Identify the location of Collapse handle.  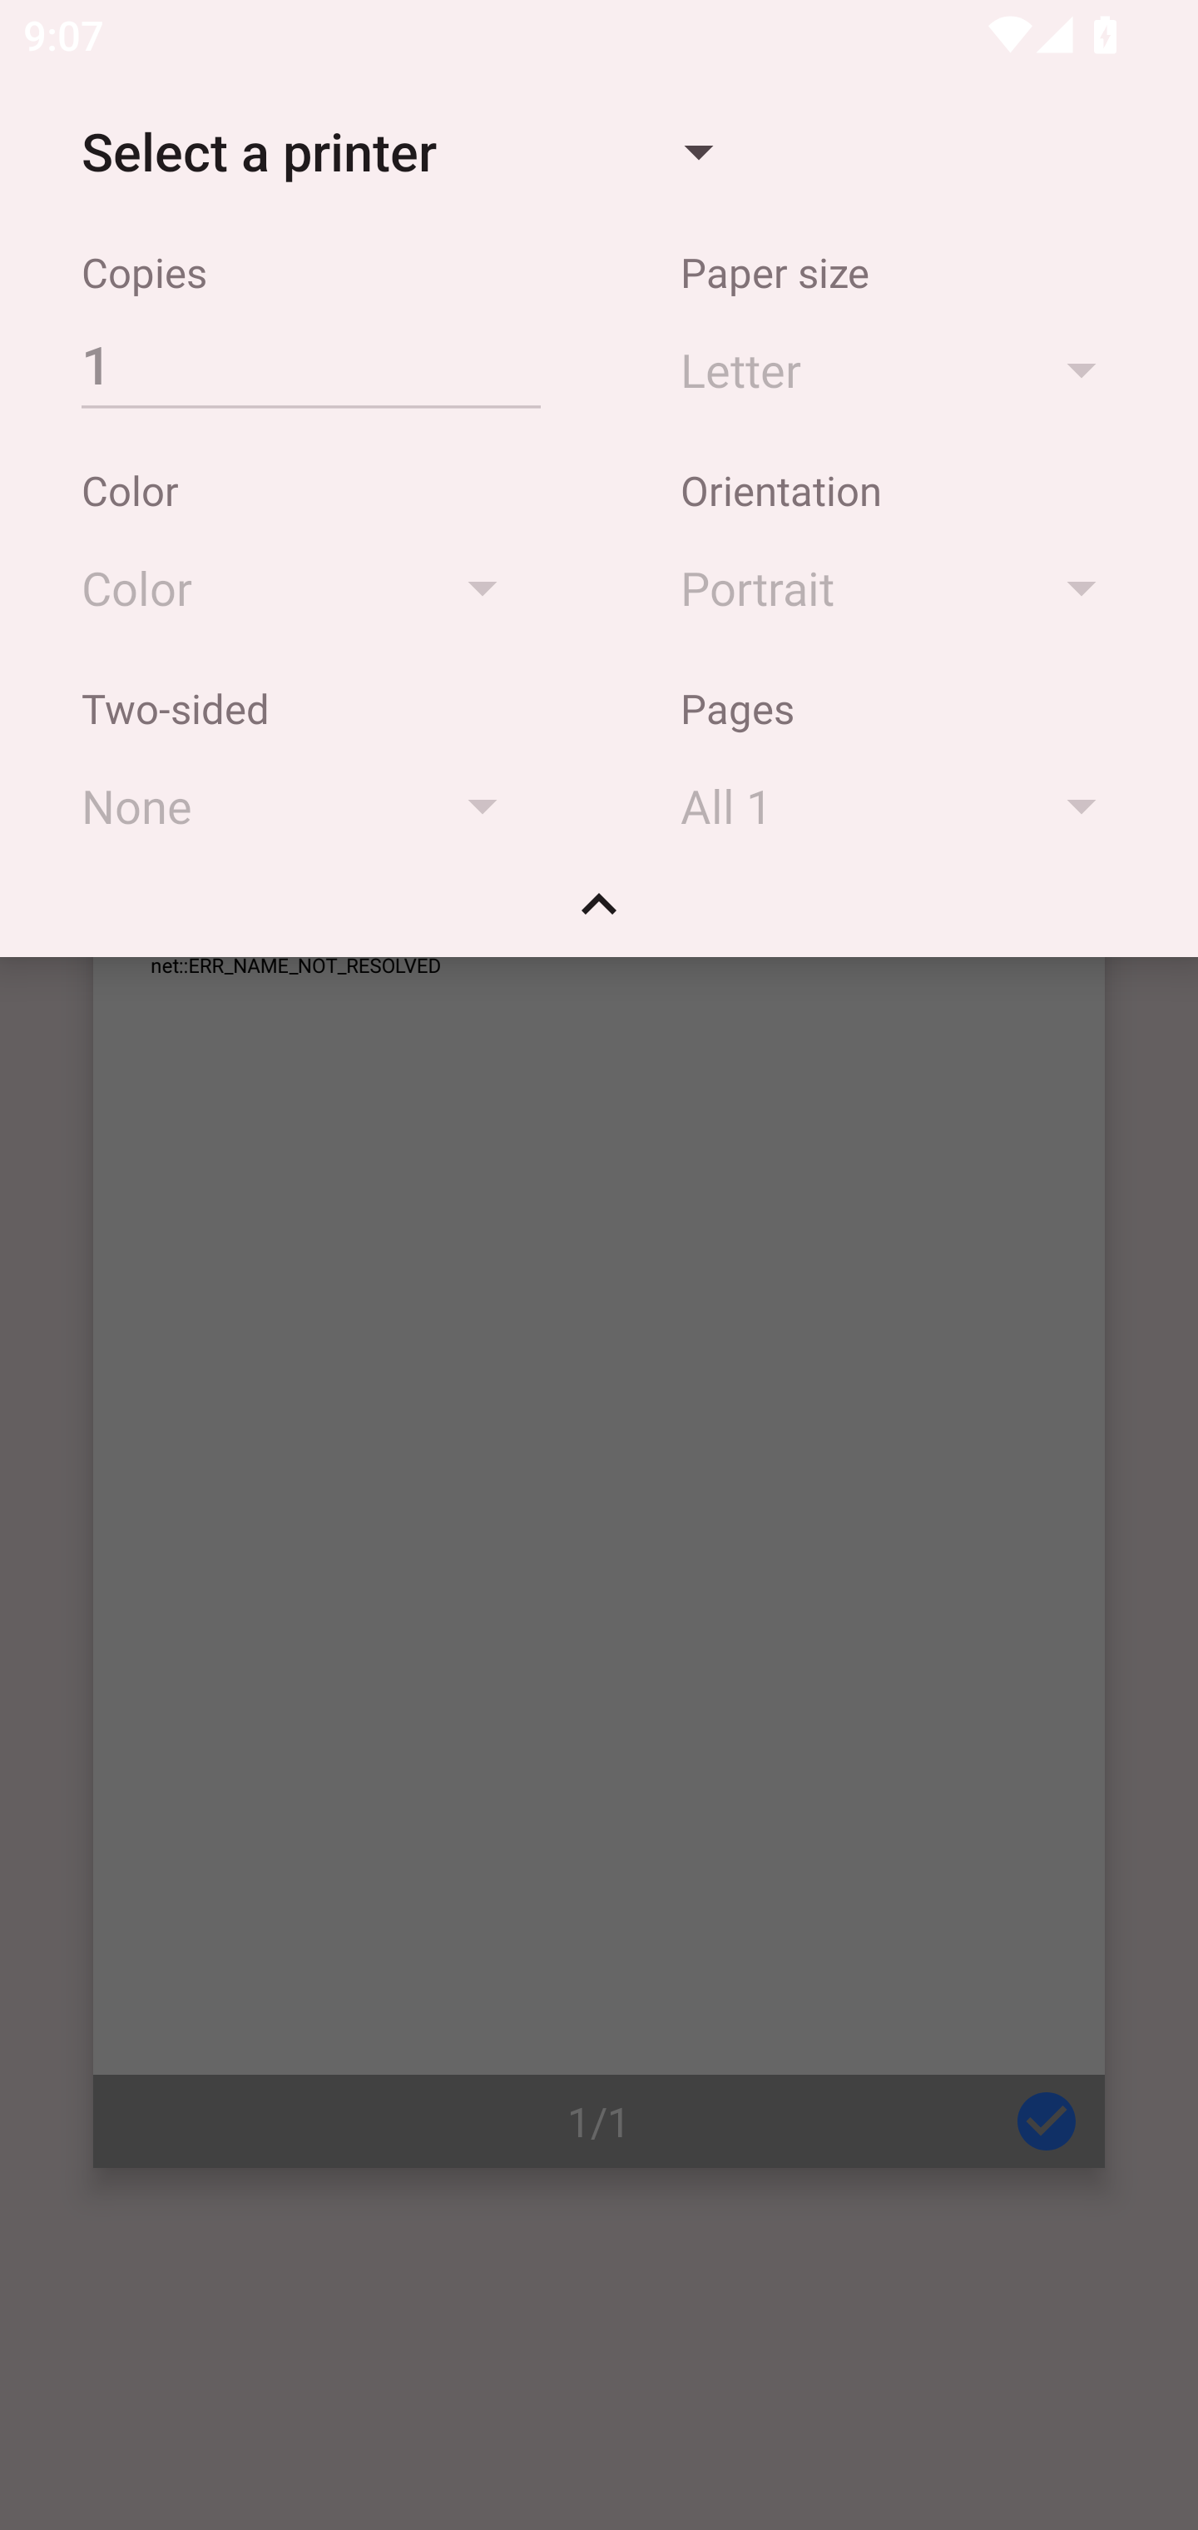
(599, 915).